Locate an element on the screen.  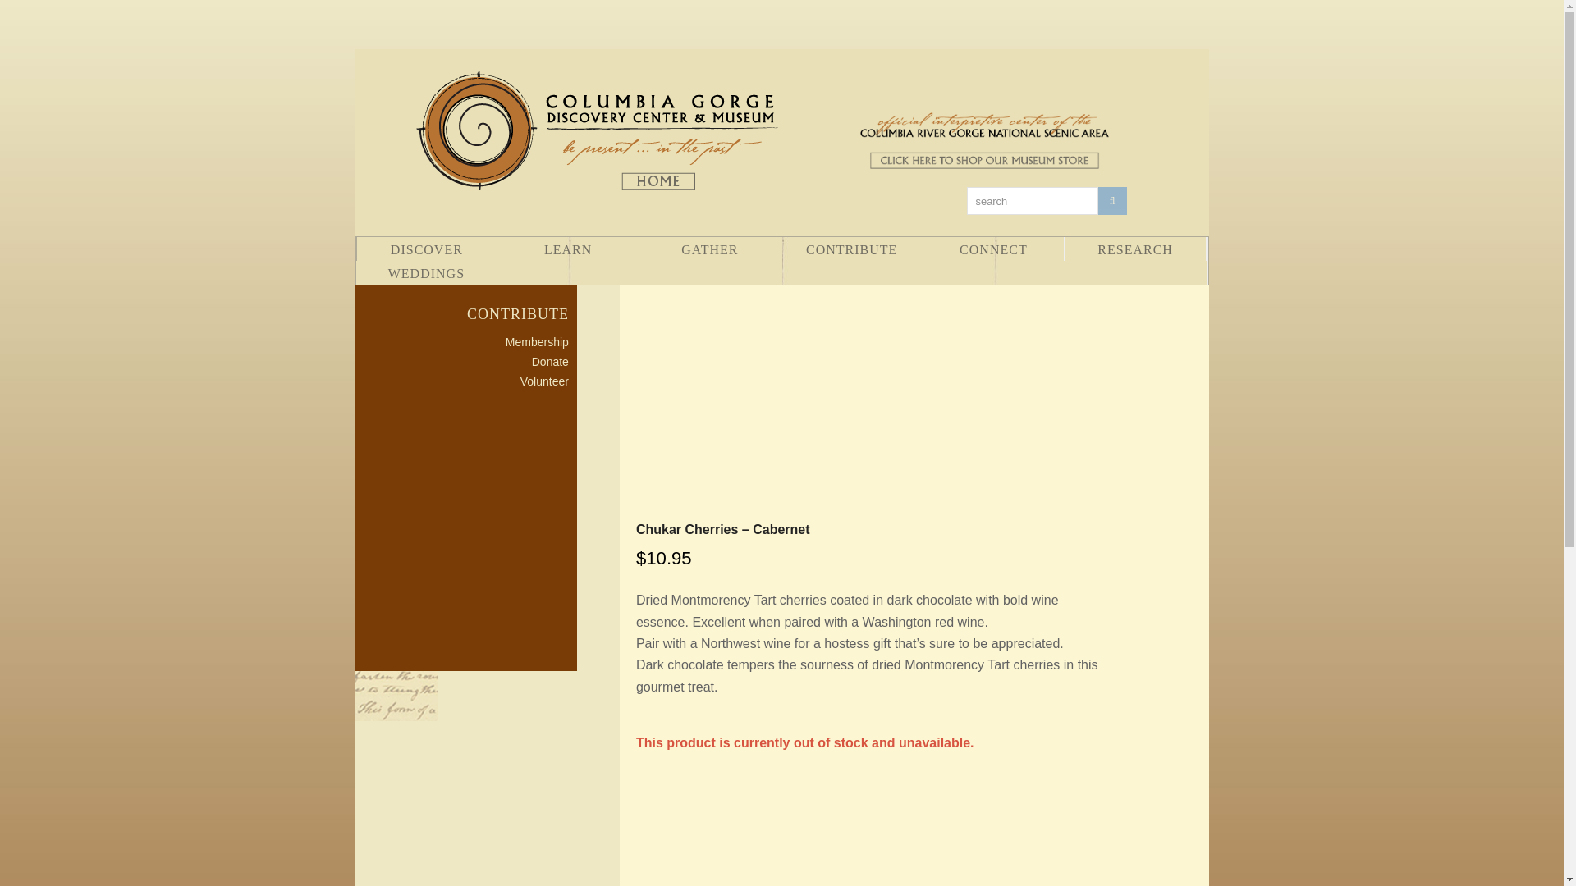
Educator Resources is located at coordinates (568, 249).